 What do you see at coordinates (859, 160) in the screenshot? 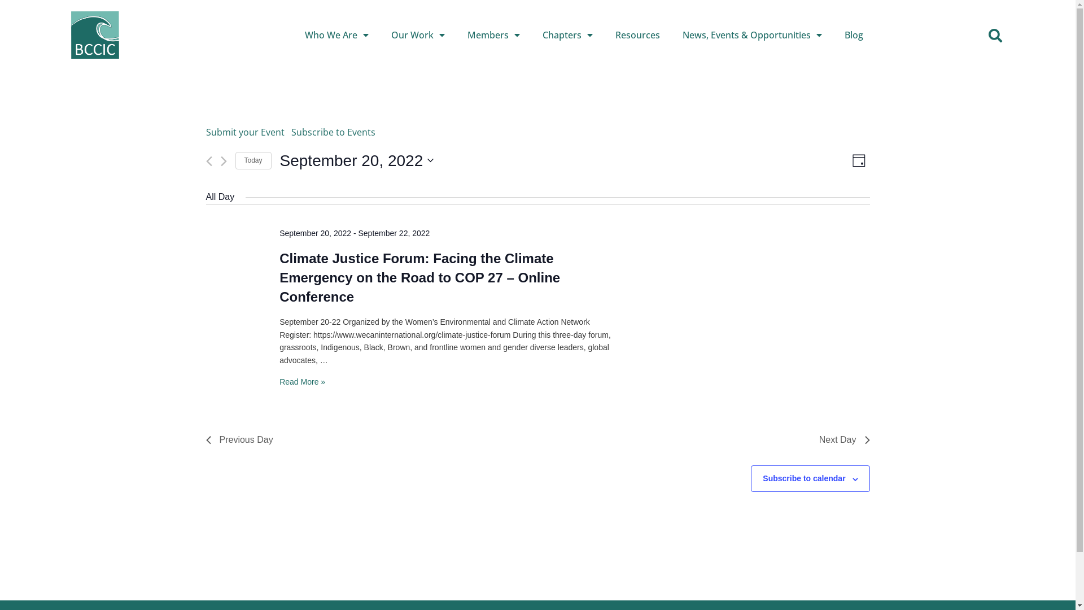
I see `Day` at bounding box center [859, 160].